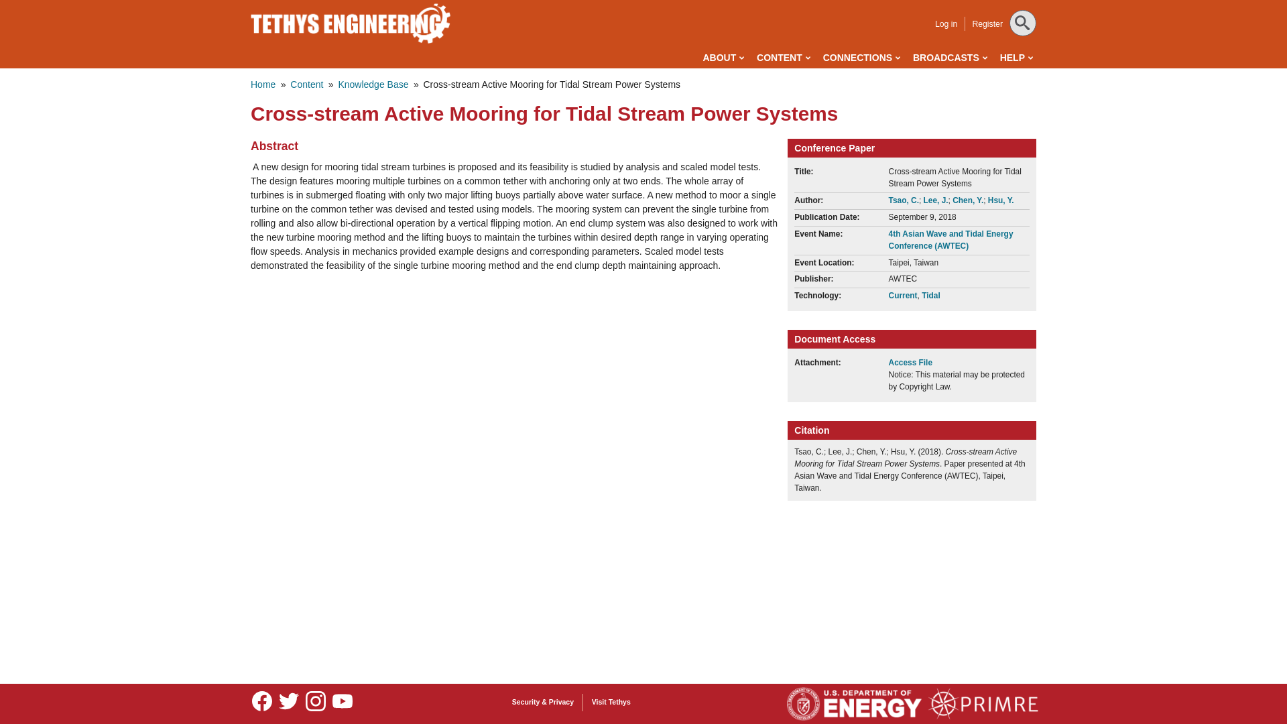 This screenshot has width=1287, height=724. Describe the element at coordinates (946, 24) in the screenshot. I see `Log in` at that location.